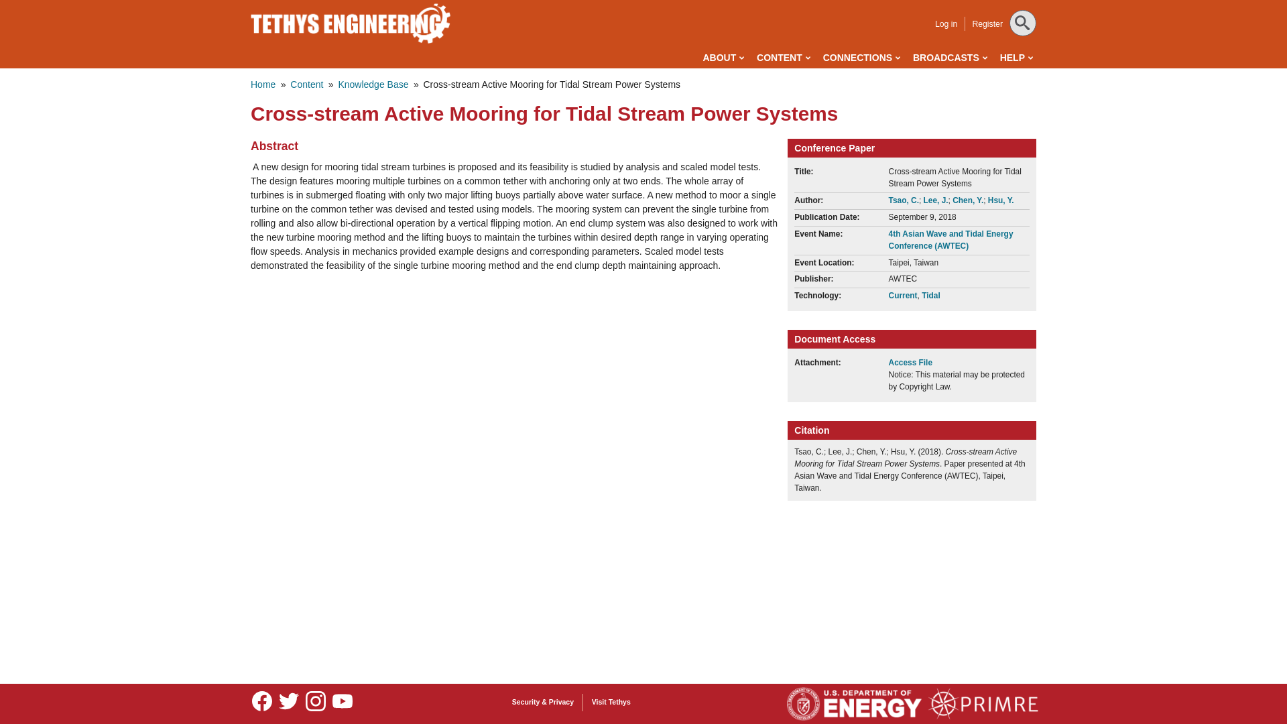 This screenshot has width=1287, height=724. Describe the element at coordinates (946, 24) in the screenshot. I see `Log in` at that location.